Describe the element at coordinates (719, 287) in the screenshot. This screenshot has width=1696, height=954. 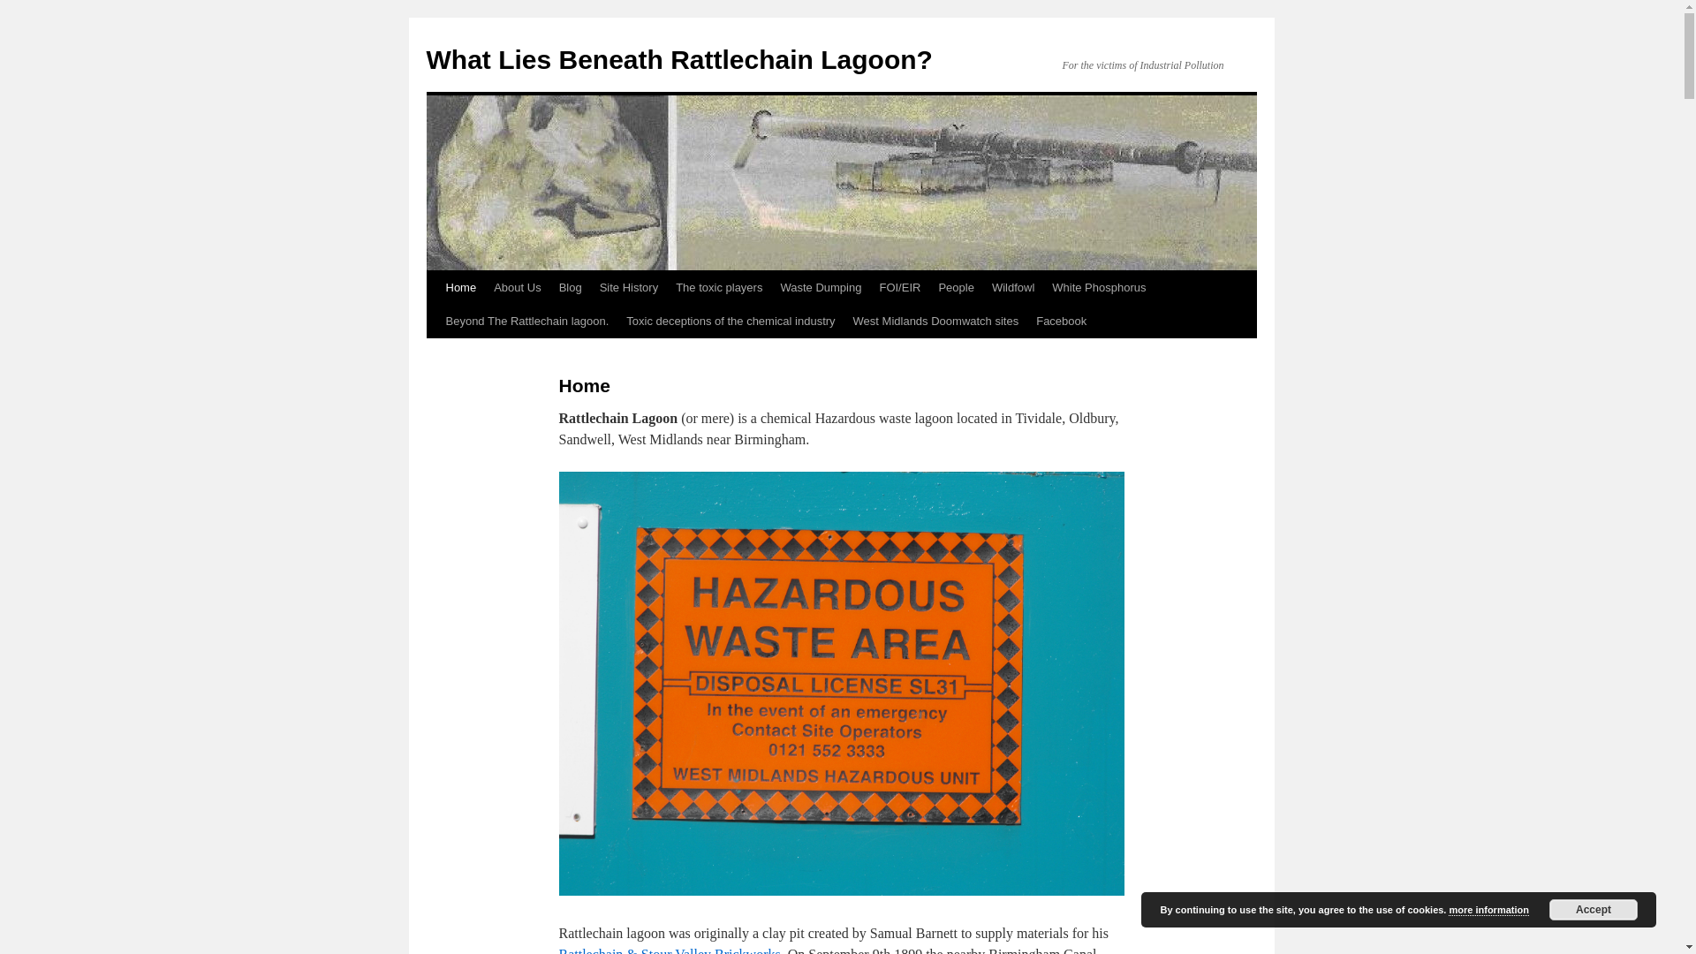
I see `The toxic players` at that location.